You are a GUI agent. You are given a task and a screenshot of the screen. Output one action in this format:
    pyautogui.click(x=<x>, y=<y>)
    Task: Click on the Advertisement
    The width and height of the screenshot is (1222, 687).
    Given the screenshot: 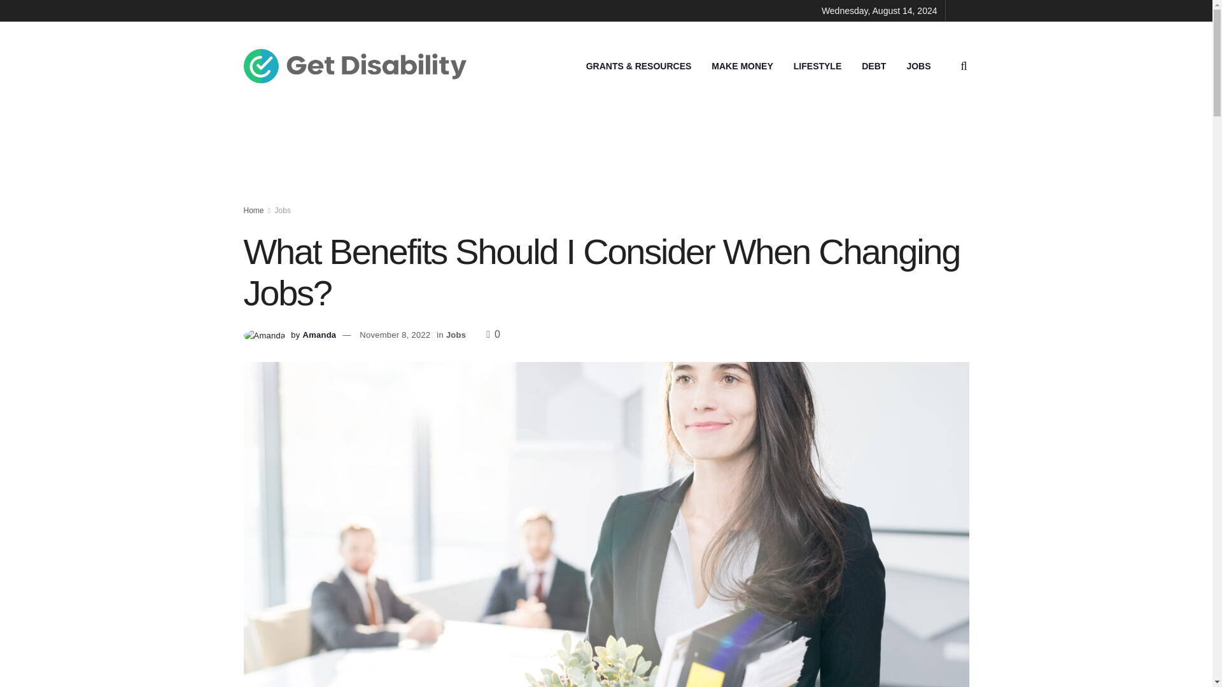 What is the action you would take?
    pyautogui.click(x=607, y=158)
    